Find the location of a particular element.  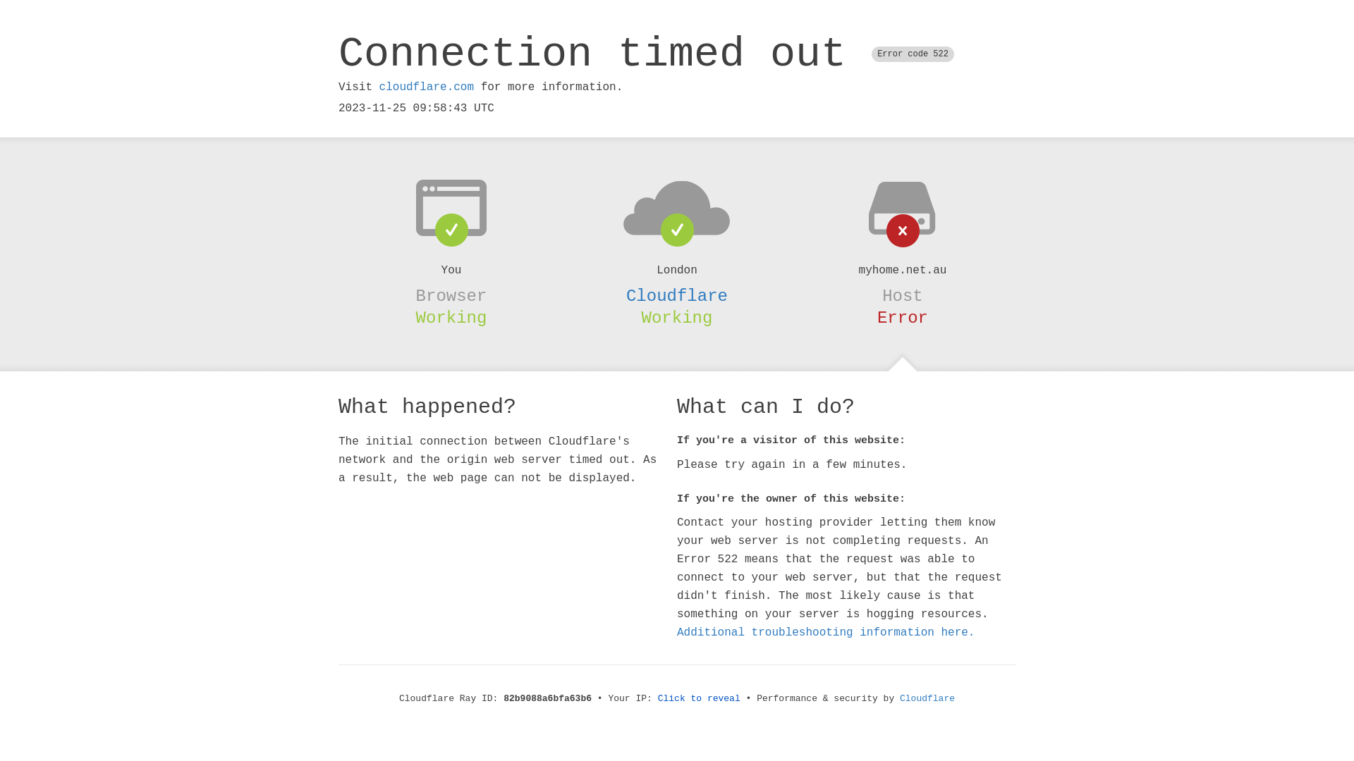

Cloudflare is located at coordinates (927, 699).